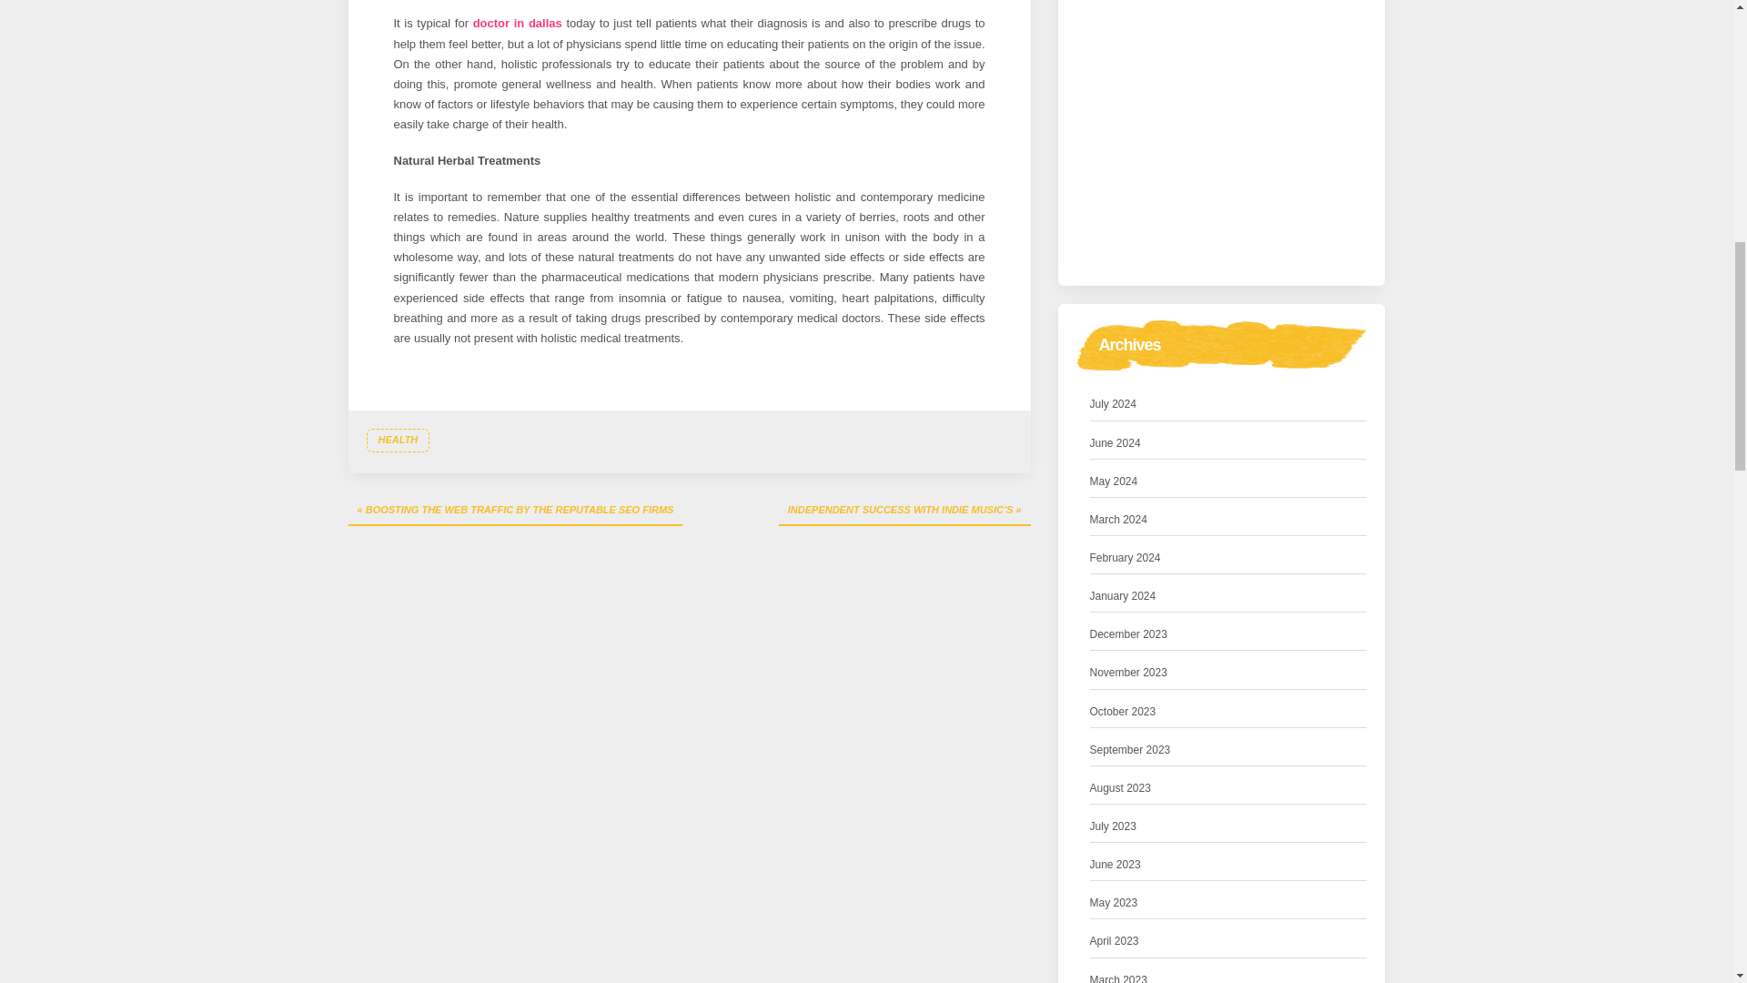  I want to click on March 2024, so click(1119, 520).